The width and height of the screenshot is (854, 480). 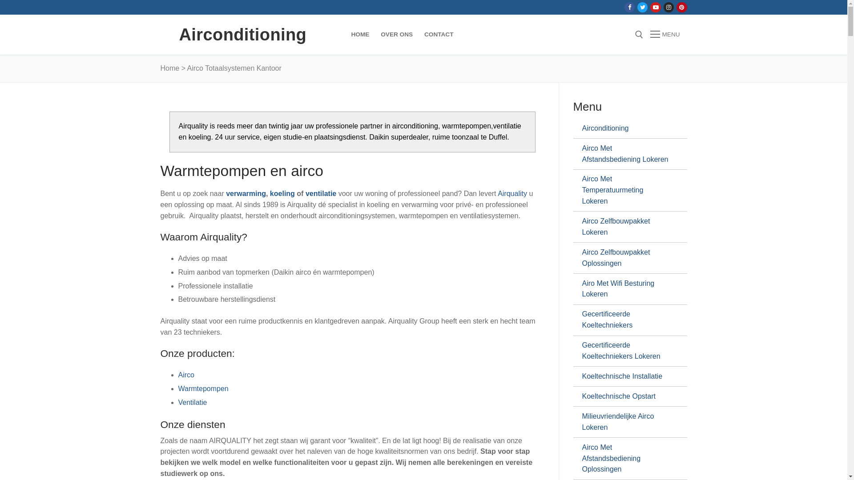 What do you see at coordinates (397, 35) in the screenshot?
I see `OVER ONS` at bounding box center [397, 35].